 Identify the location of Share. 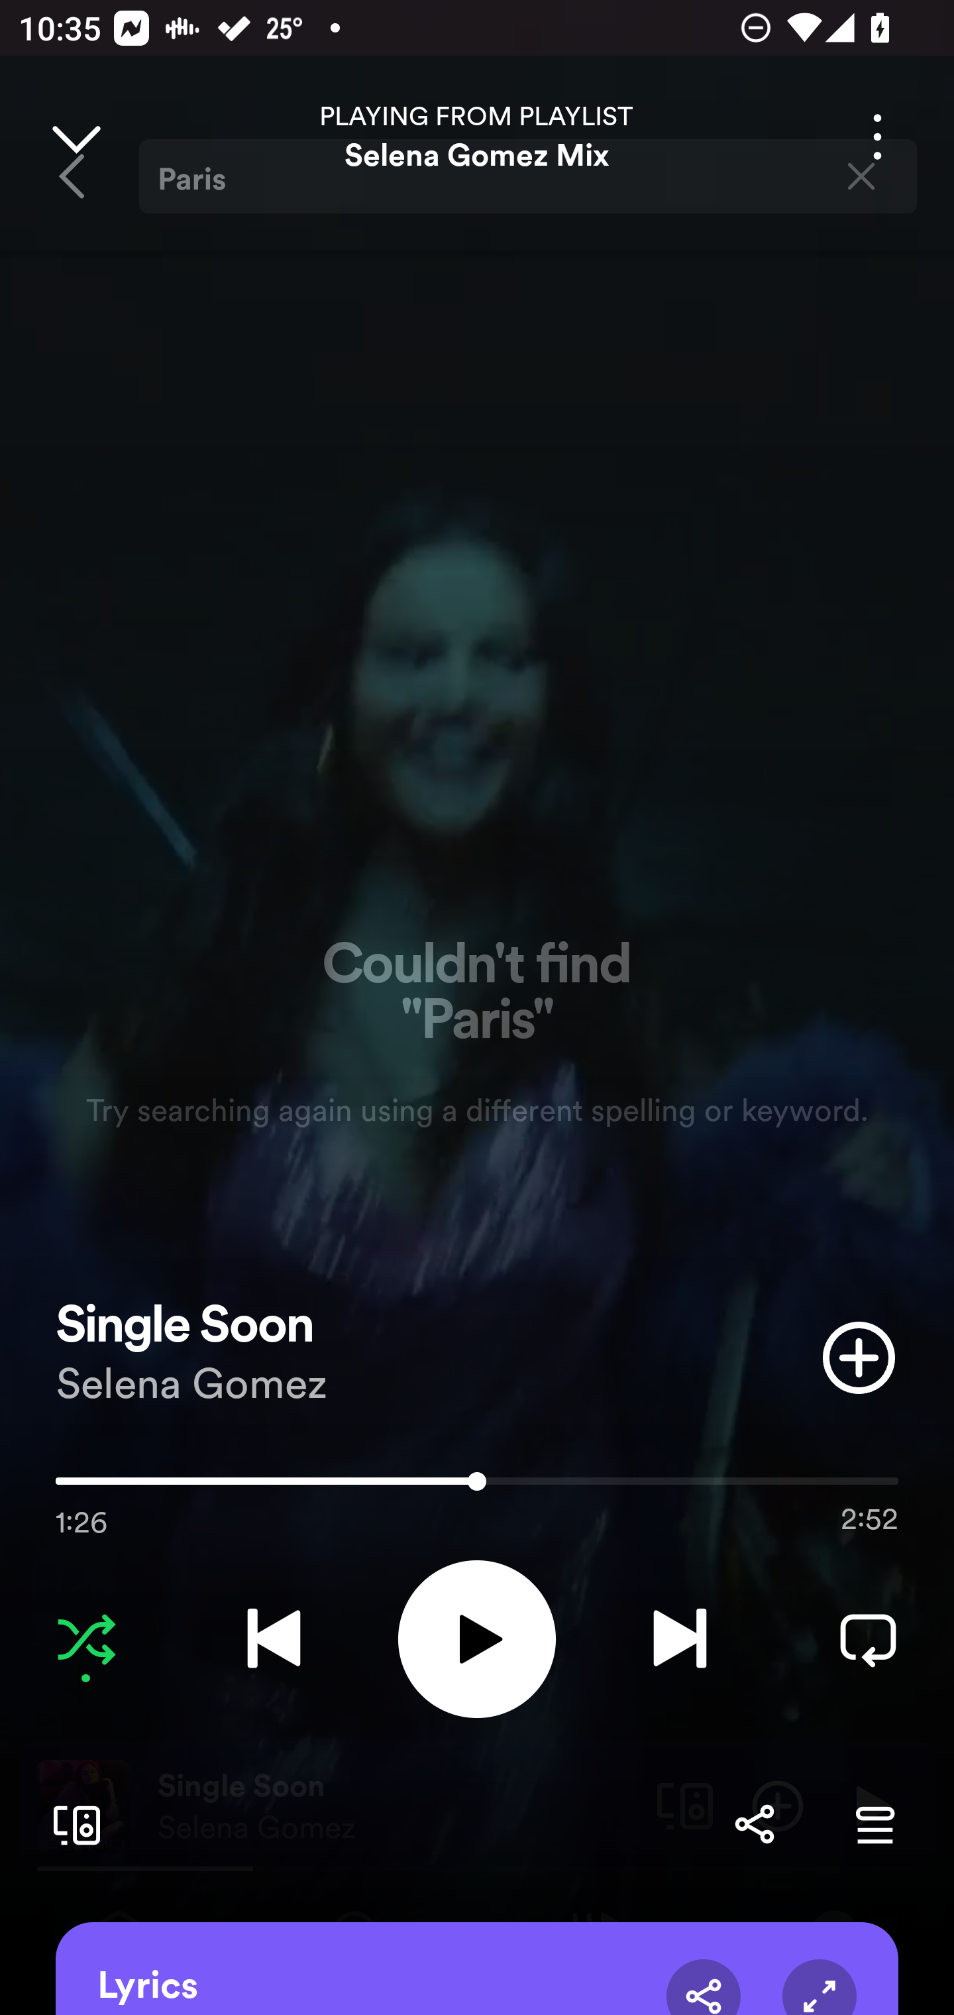
(704, 1986).